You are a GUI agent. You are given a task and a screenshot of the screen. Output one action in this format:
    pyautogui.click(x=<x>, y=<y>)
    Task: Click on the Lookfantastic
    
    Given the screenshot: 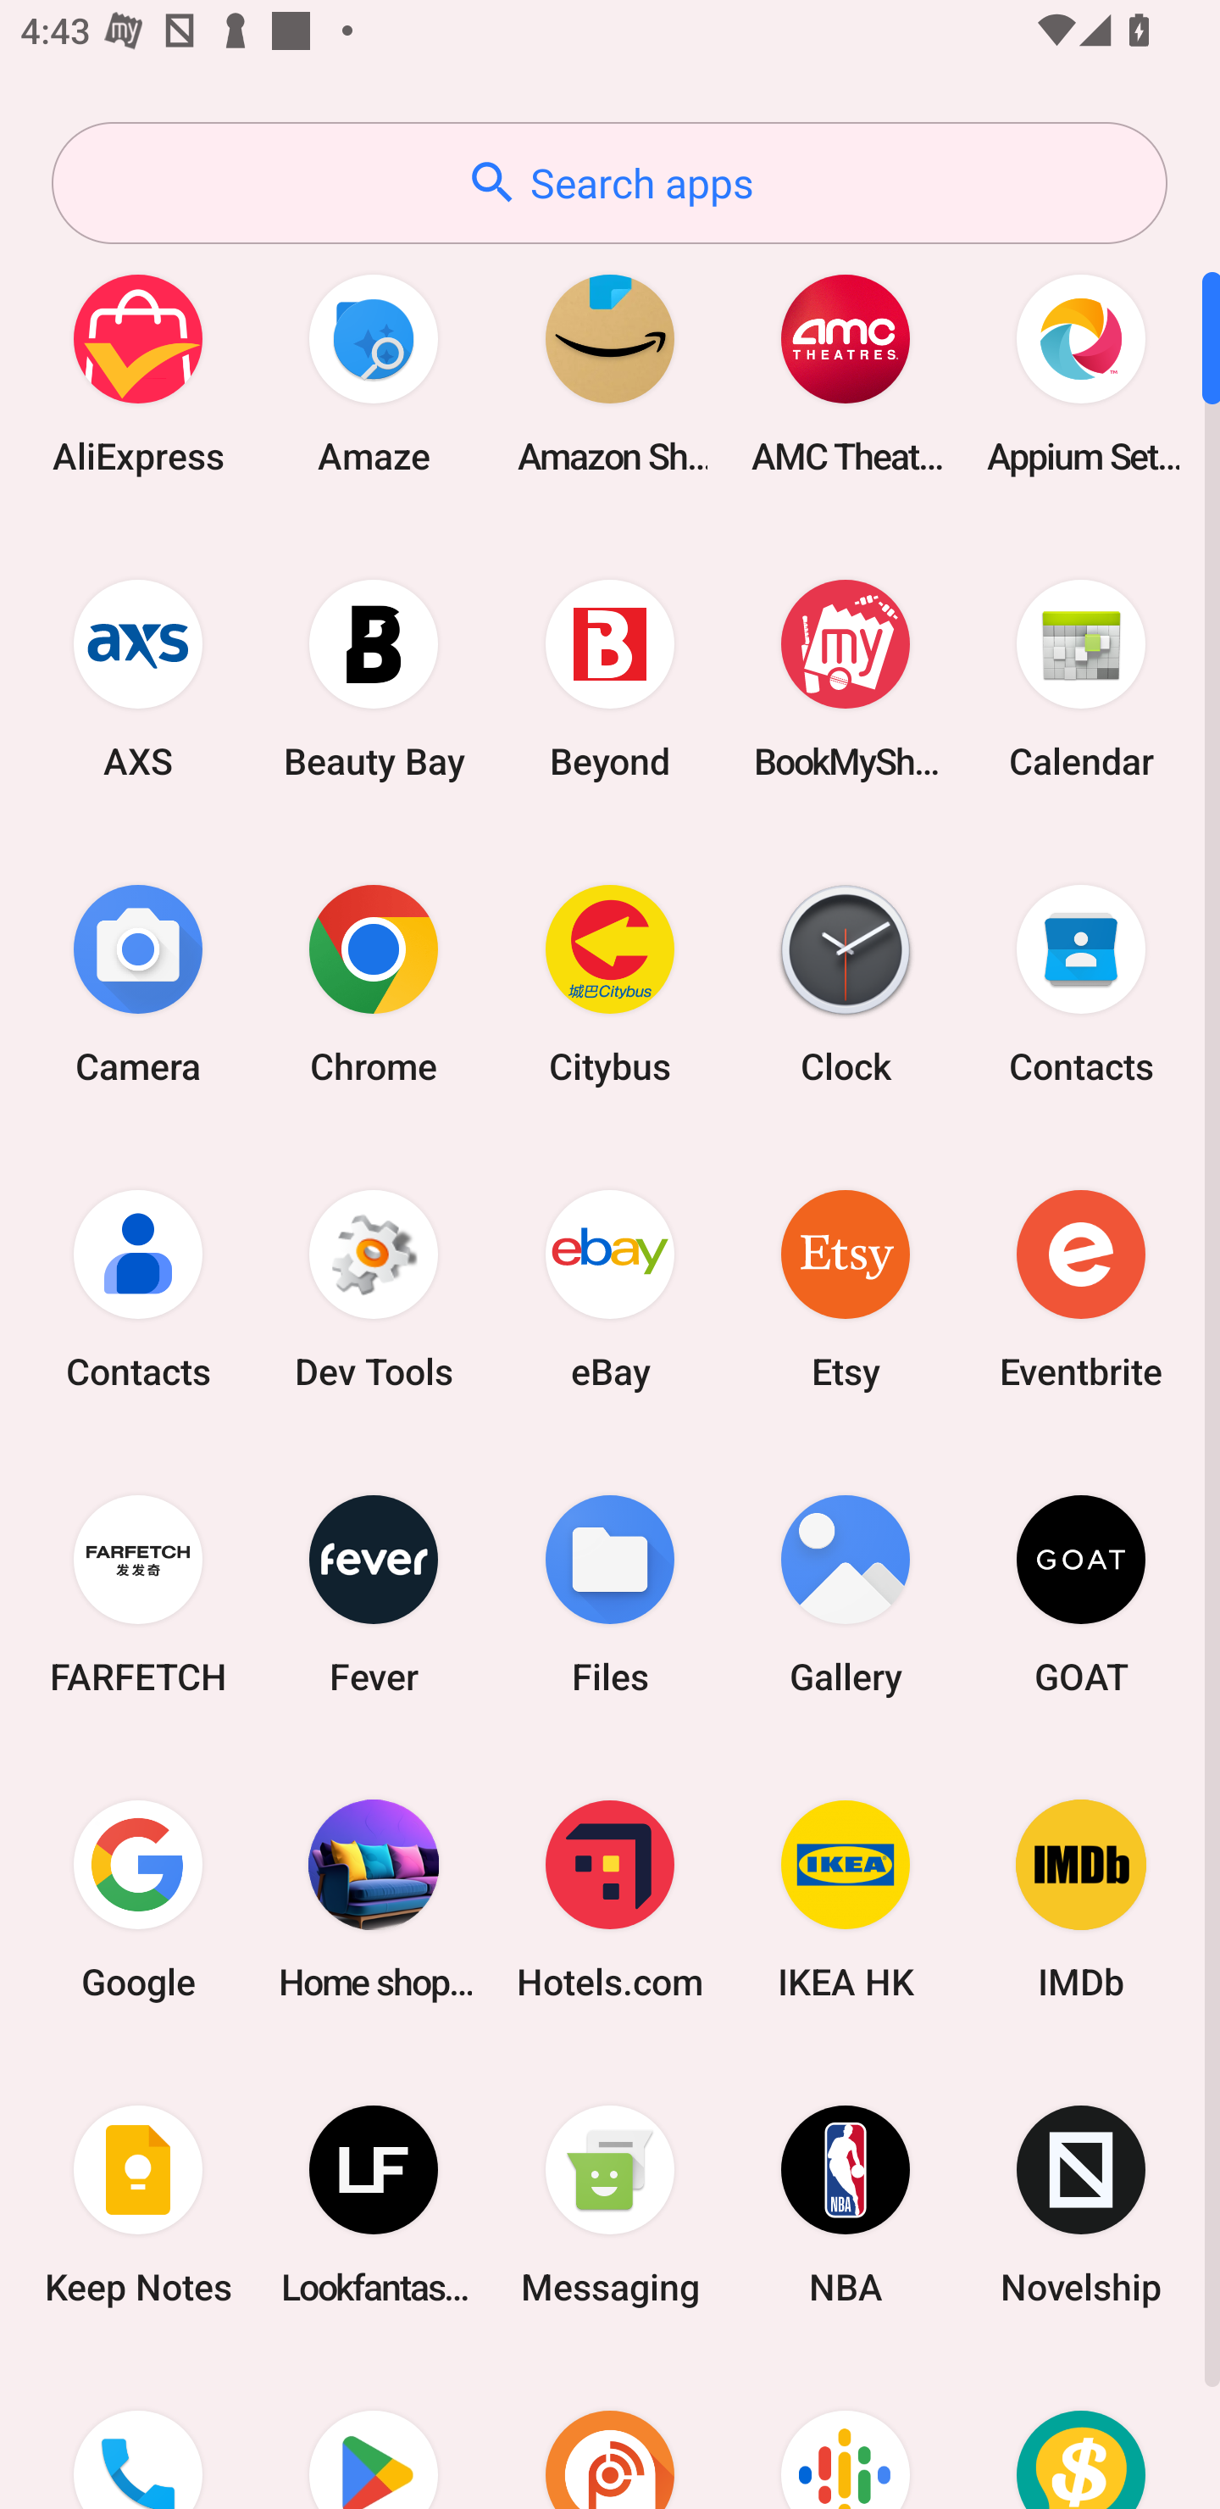 What is the action you would take?
    pyautogui.click(x=374, y=2206)
    